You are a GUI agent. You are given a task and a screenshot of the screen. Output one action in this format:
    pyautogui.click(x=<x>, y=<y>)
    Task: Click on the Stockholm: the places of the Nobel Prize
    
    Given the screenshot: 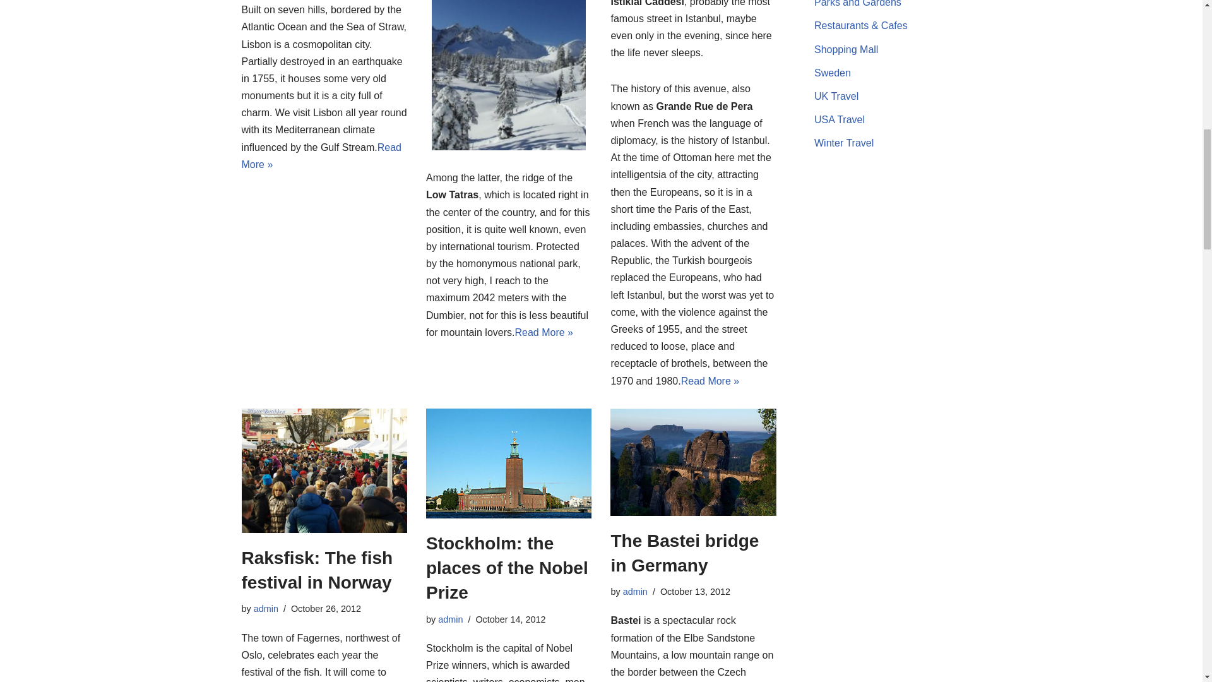 What is the action you would take?
    pyautogui.click(x=507, y=567)
    